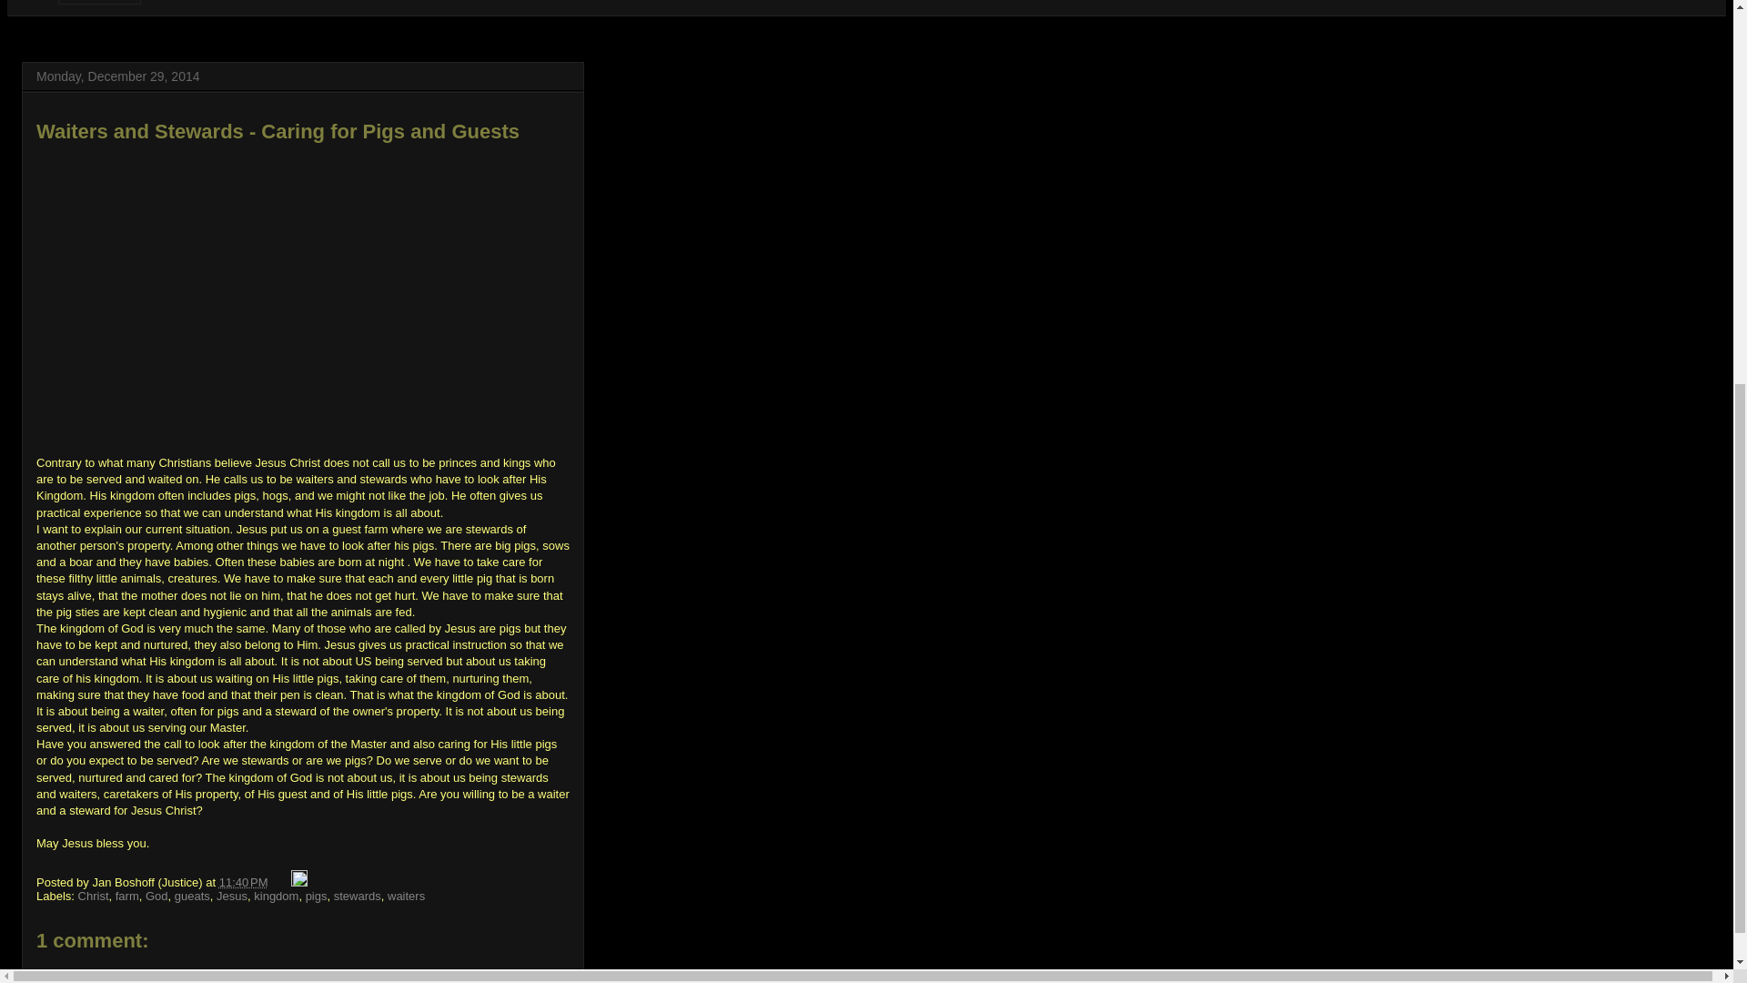  Describe the element at coordinates (317, 896) in the screenshot. I see `pigs` at that location.